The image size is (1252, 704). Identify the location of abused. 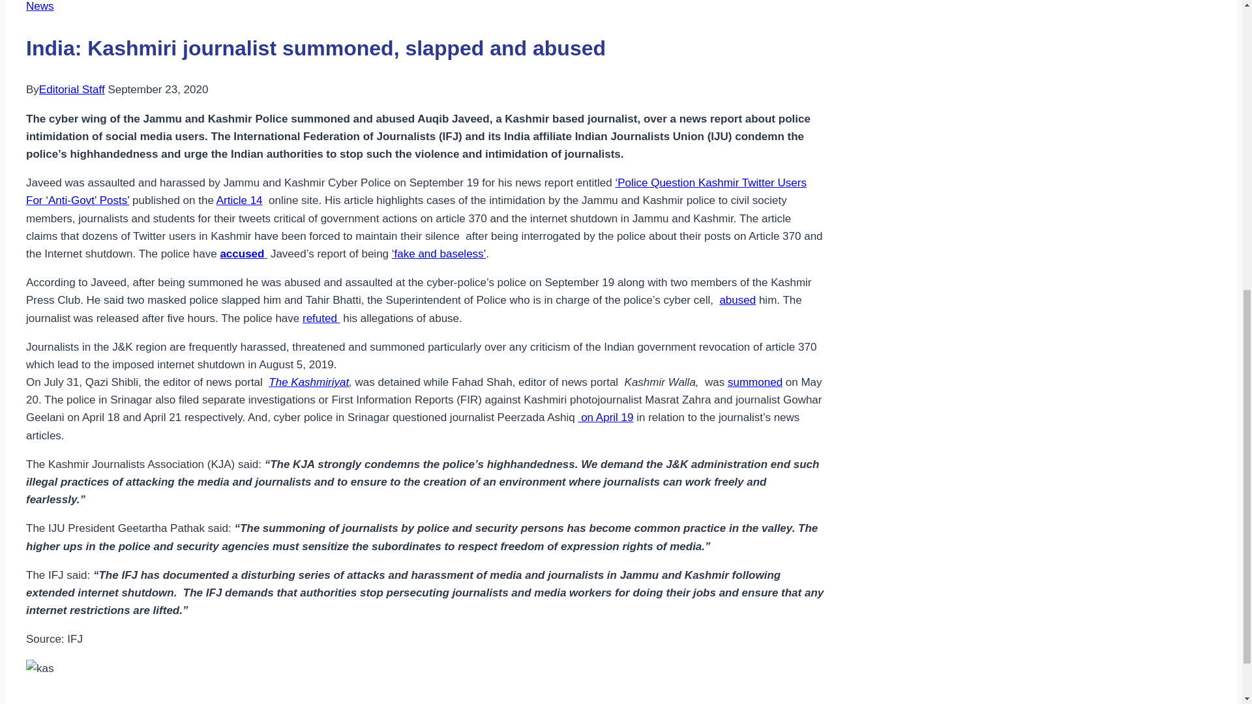
(737, 300).